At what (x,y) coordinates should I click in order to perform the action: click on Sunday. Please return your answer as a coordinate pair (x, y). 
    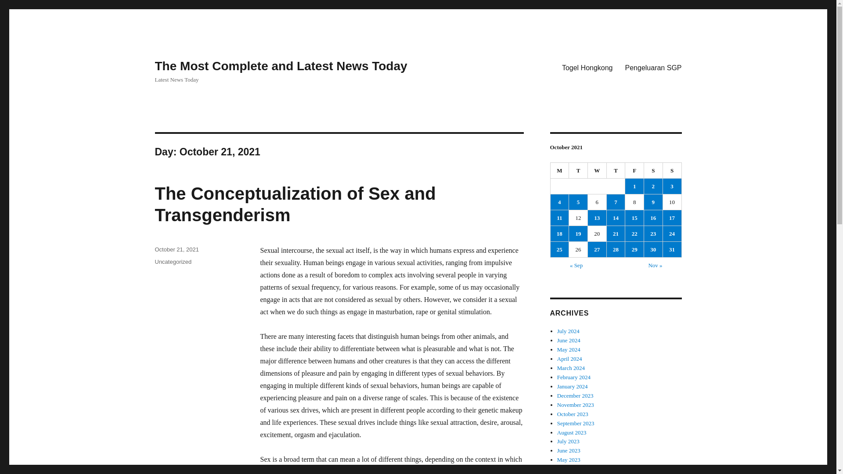
    Looking at the image, I should click on (672, 171).